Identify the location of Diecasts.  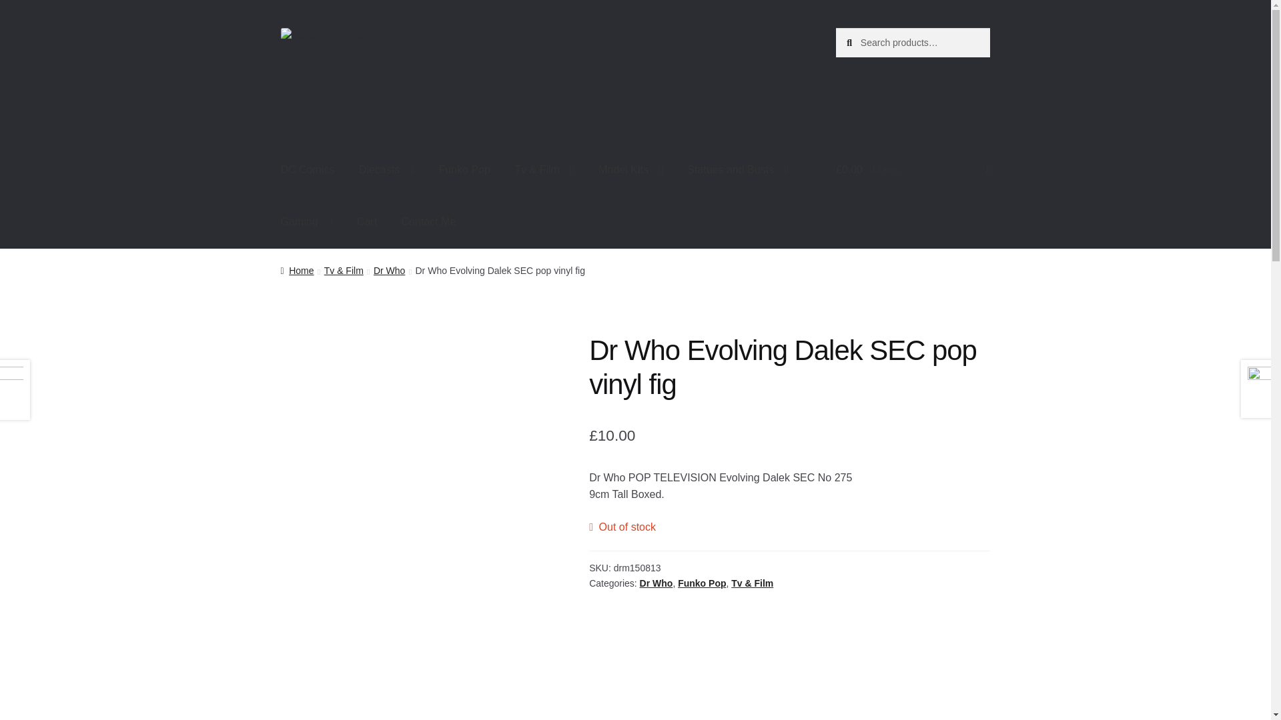
(387, 171).